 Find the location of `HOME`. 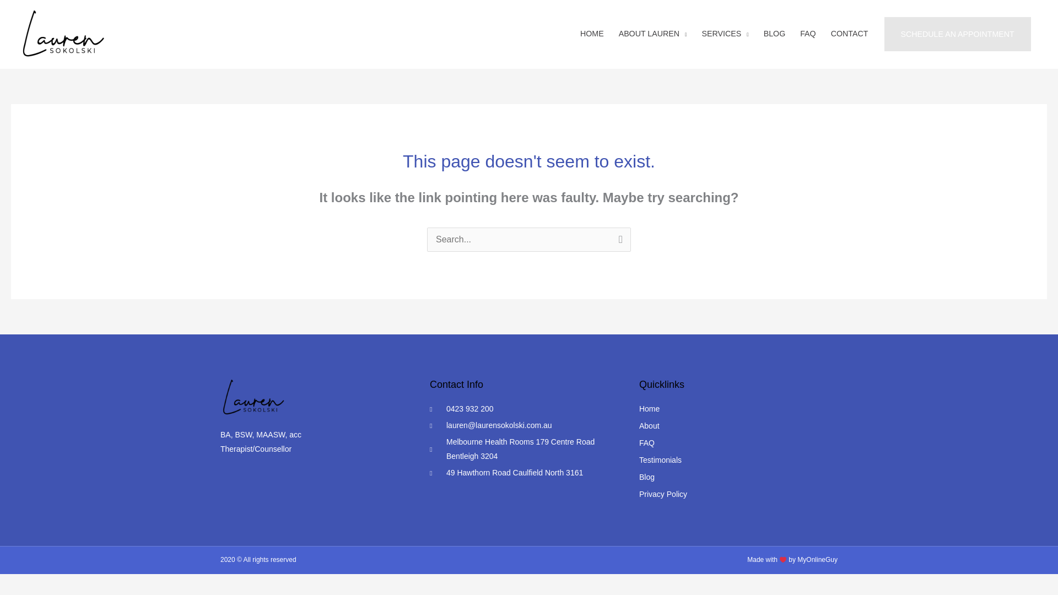

HOME is located at coordinates (593, 33).